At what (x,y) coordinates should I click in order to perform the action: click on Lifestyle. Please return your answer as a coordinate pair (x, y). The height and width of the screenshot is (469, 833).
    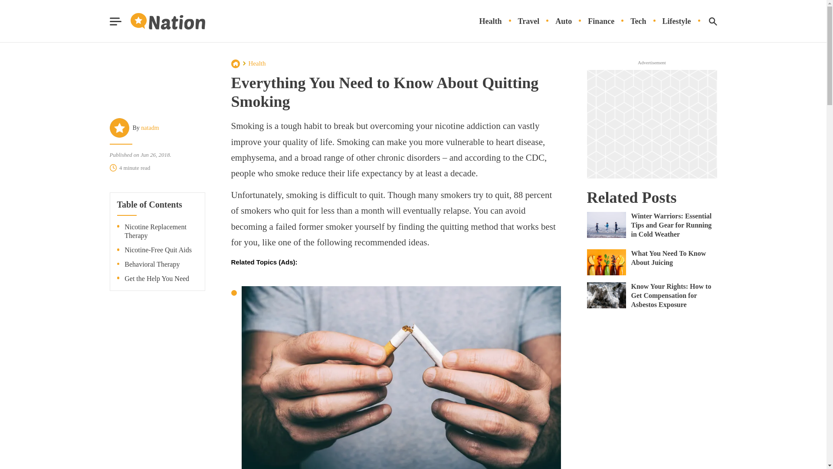
    Looking at the image, I should click on (677, 21).